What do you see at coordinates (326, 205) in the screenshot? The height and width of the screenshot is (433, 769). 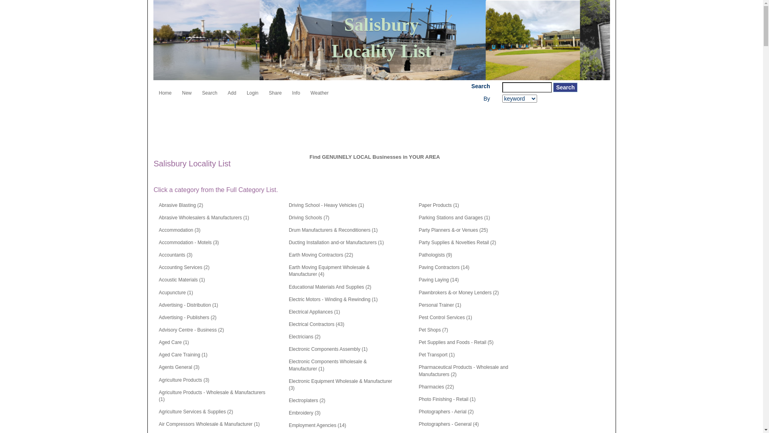 I see `Driving School - Heavy Vehicles (1)` at bounding box center [326, 205].